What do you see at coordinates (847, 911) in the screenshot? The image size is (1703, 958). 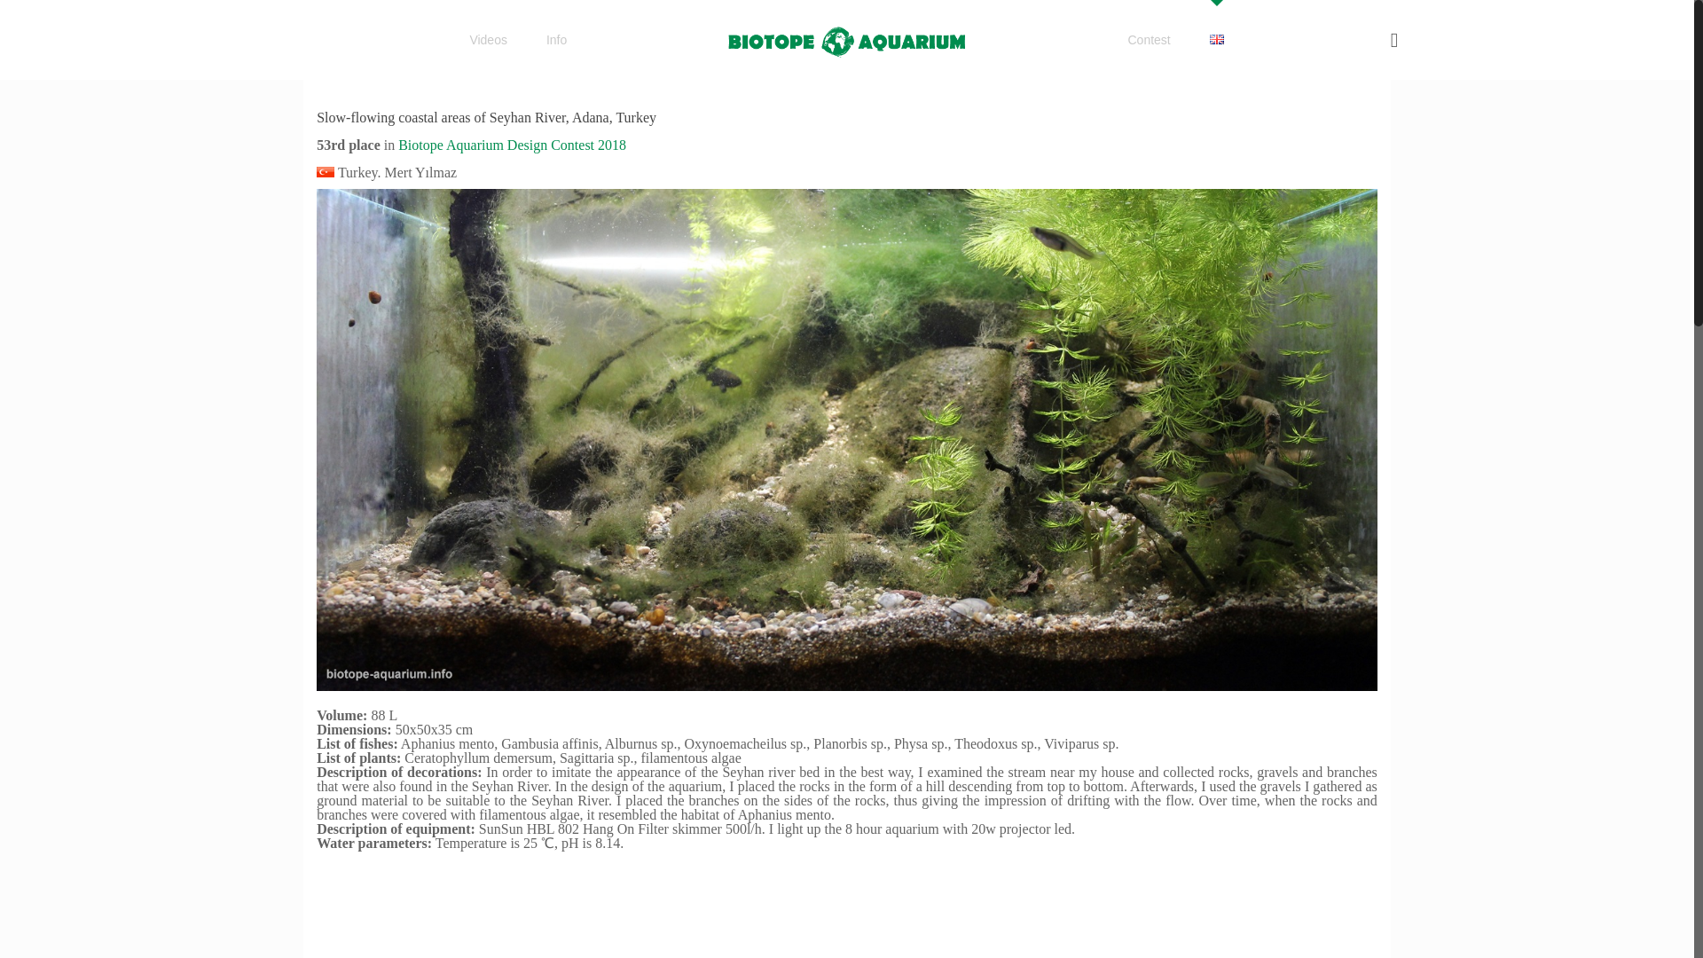 I see `YouTube player` at bounding box center [847, 911].